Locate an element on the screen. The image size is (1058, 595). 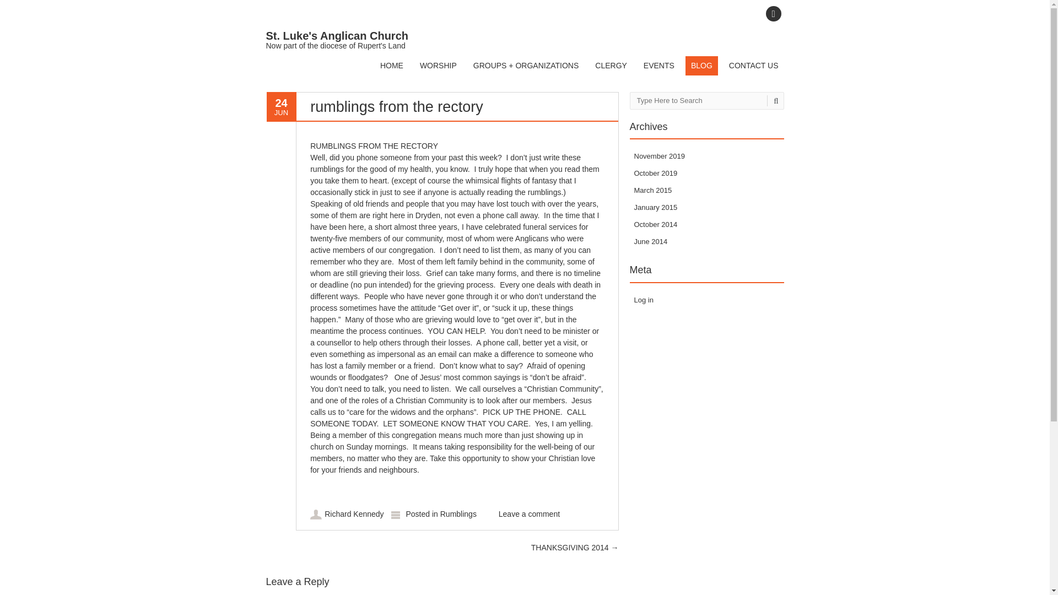
CONTACT US is located at coordinates (754, 66).